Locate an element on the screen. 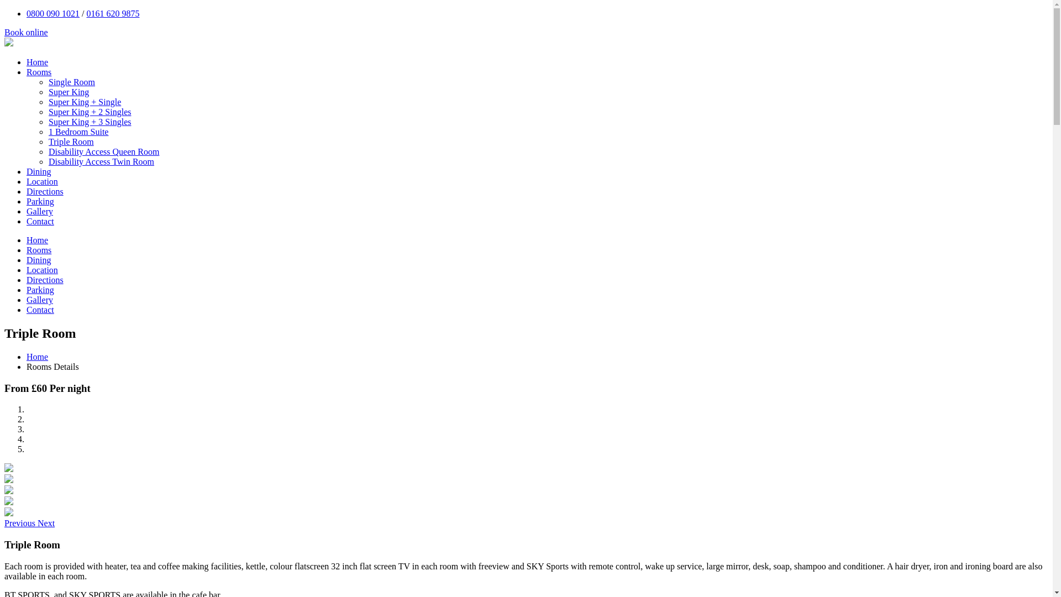 The height and width of the screenshot is (597, 1061). Location is located at coordinates (42, 270).